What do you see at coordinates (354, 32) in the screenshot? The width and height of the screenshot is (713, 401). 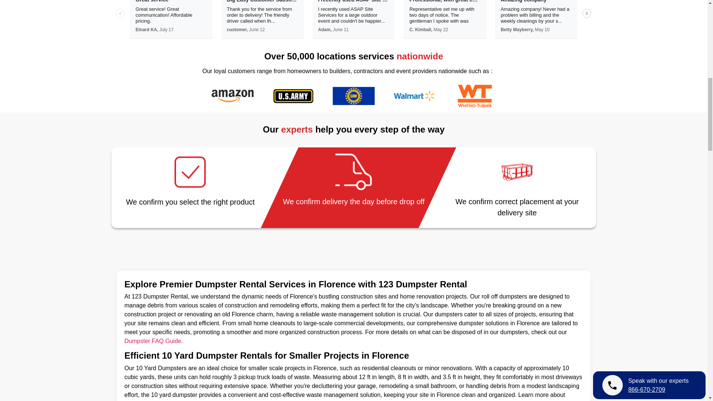 I see `Customer reviews powered by Trustpilot` at bounding box center [354, 32].